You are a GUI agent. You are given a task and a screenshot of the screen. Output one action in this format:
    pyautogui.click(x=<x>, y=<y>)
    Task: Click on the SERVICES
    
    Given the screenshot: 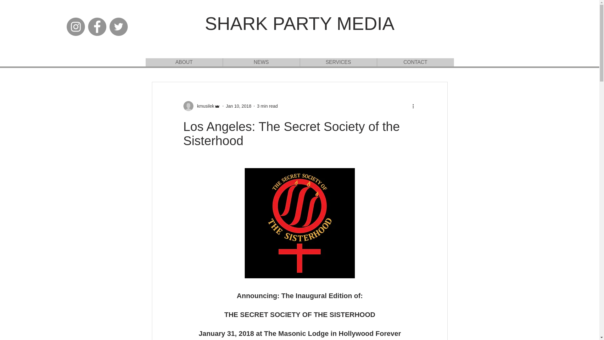 What is the action you would take?
    pyautogui.click(x=338, y=62)
    